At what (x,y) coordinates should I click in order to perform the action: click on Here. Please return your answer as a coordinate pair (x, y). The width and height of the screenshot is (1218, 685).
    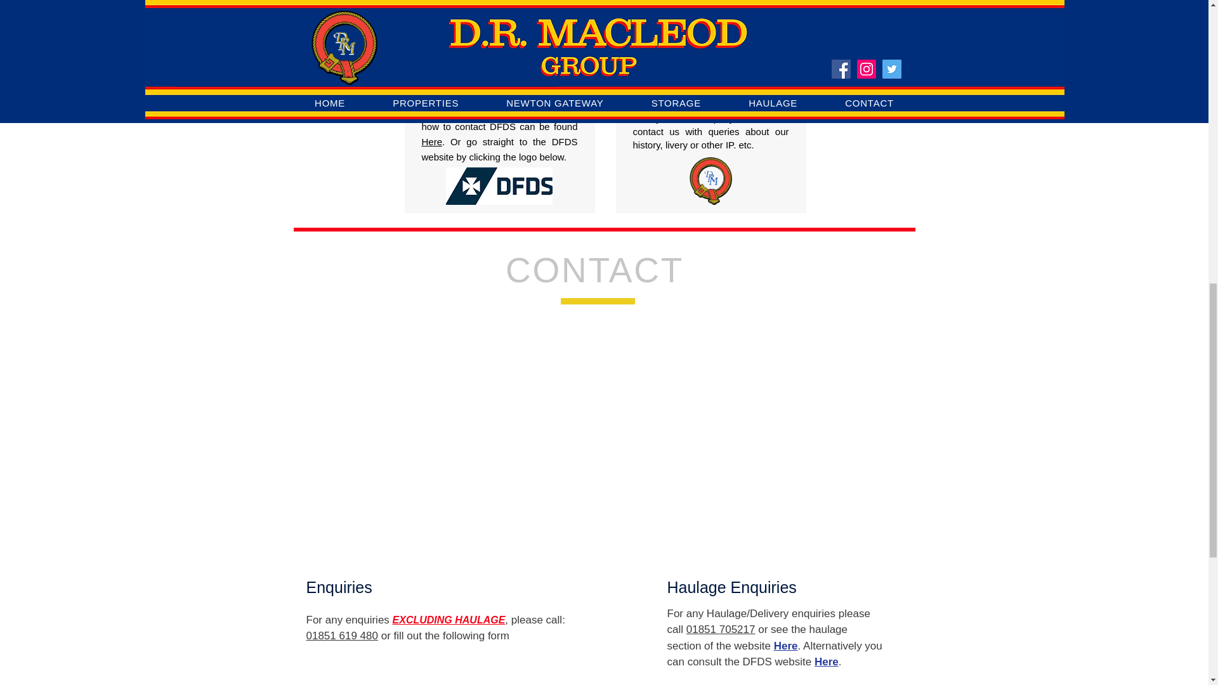
    Looking at the image, I should click on (785, 646).